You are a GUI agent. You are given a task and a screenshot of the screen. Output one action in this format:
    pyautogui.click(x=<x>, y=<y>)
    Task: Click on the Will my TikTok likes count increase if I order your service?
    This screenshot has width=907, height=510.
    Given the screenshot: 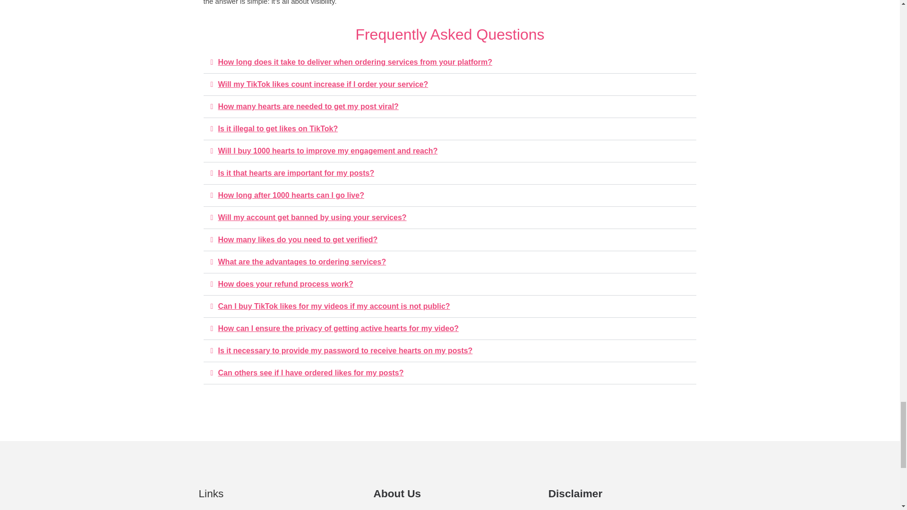 What is the action you would take?
    pyautogui.click(x=323, y=84)
    